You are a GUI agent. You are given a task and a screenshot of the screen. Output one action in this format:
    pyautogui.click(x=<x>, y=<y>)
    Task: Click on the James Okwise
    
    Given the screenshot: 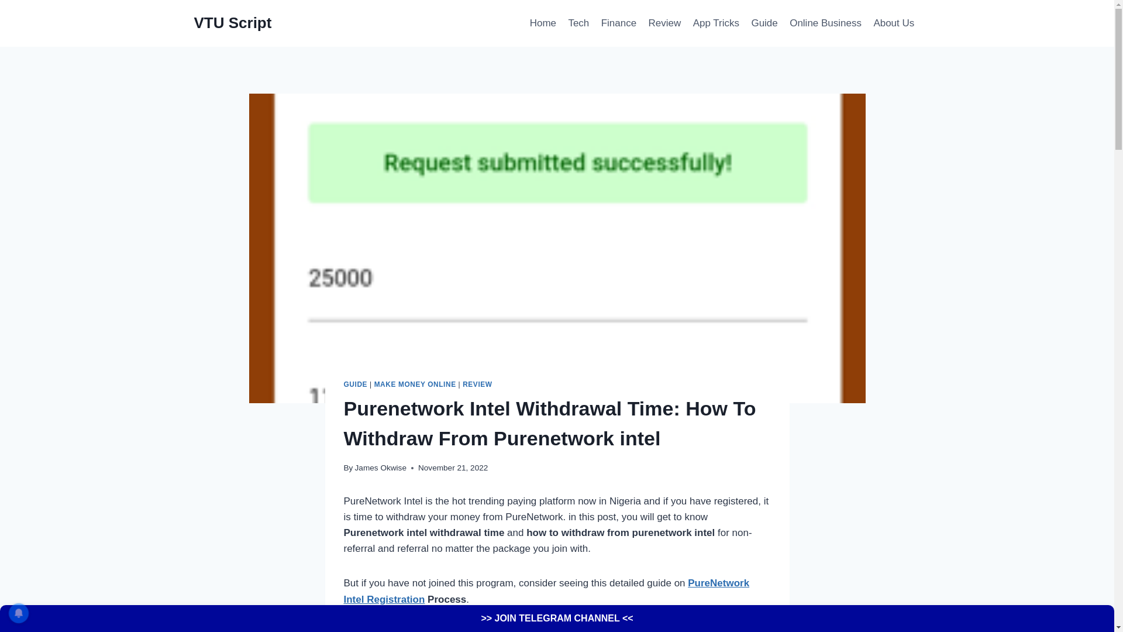 What is the action you would take?
    pyautogui.click(x=380, y=467)
    